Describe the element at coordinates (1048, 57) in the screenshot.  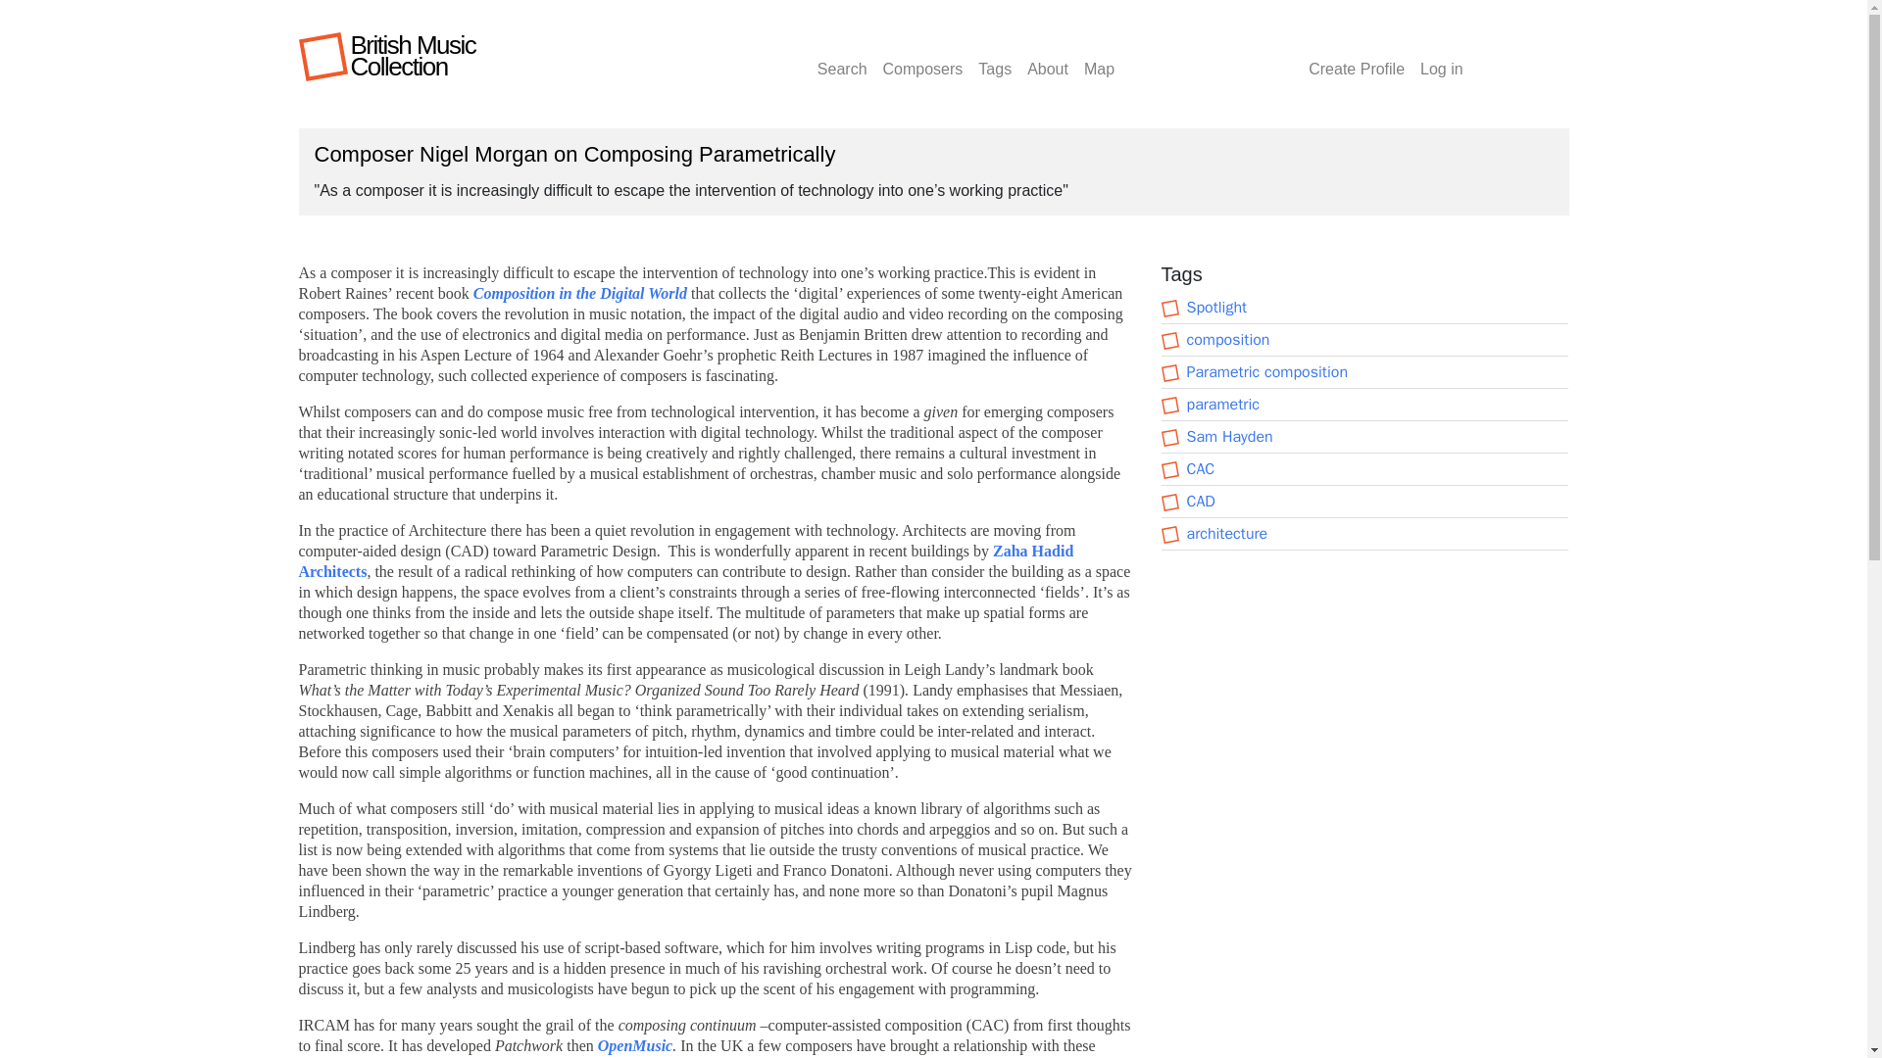
I see `About` at that location.